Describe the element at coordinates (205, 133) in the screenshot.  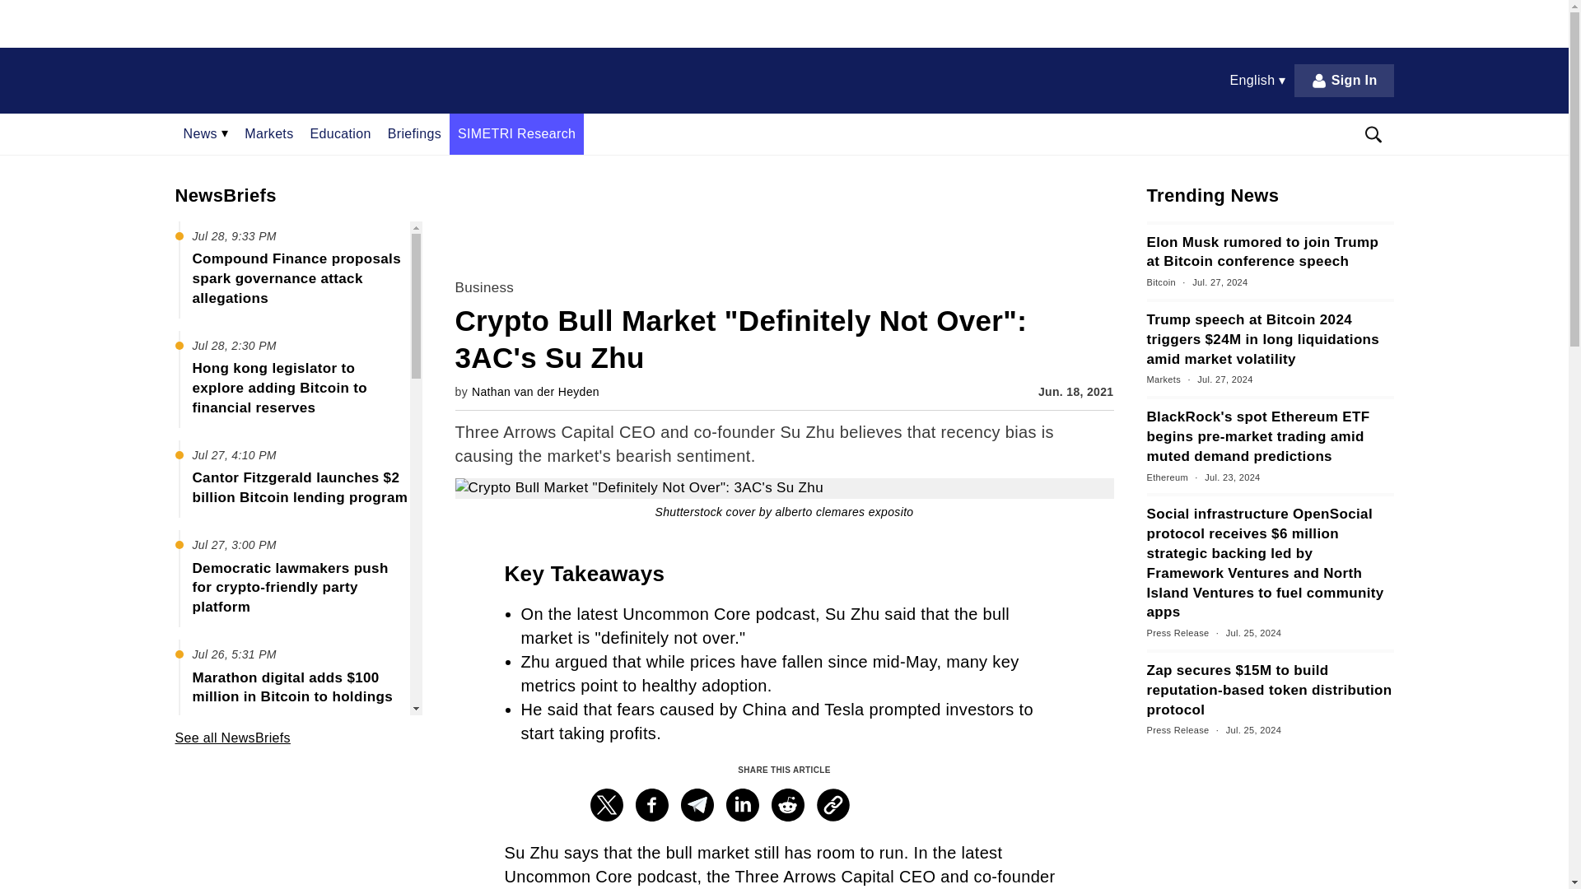
I see `News` at that location.